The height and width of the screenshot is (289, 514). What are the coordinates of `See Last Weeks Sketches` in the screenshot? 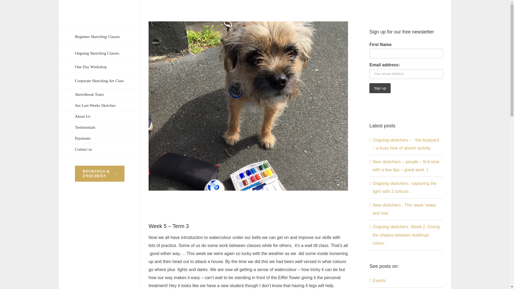 It's located at (100, 105).